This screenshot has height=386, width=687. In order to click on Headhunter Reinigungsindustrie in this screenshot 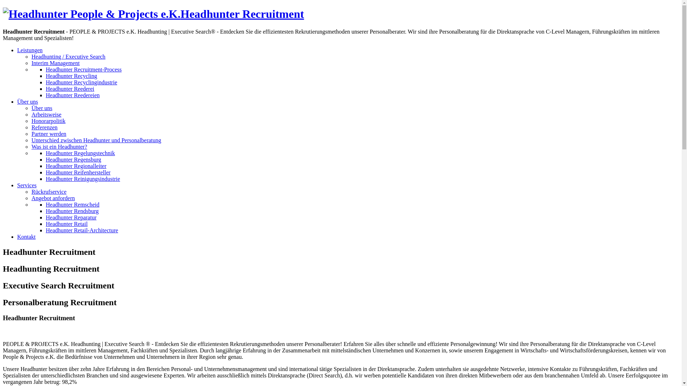, I will do `click(83, 179)`.